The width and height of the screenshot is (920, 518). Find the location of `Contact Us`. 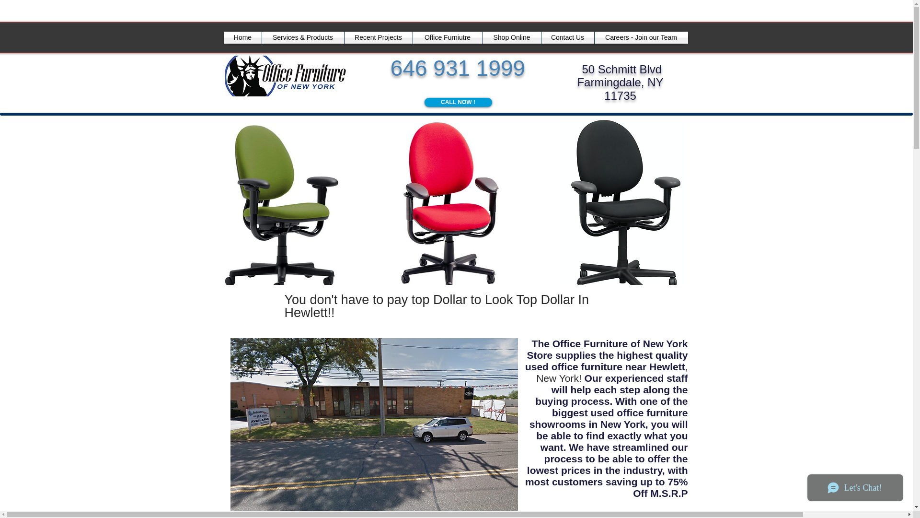

Contact Us is located at coordinates (568, 37).